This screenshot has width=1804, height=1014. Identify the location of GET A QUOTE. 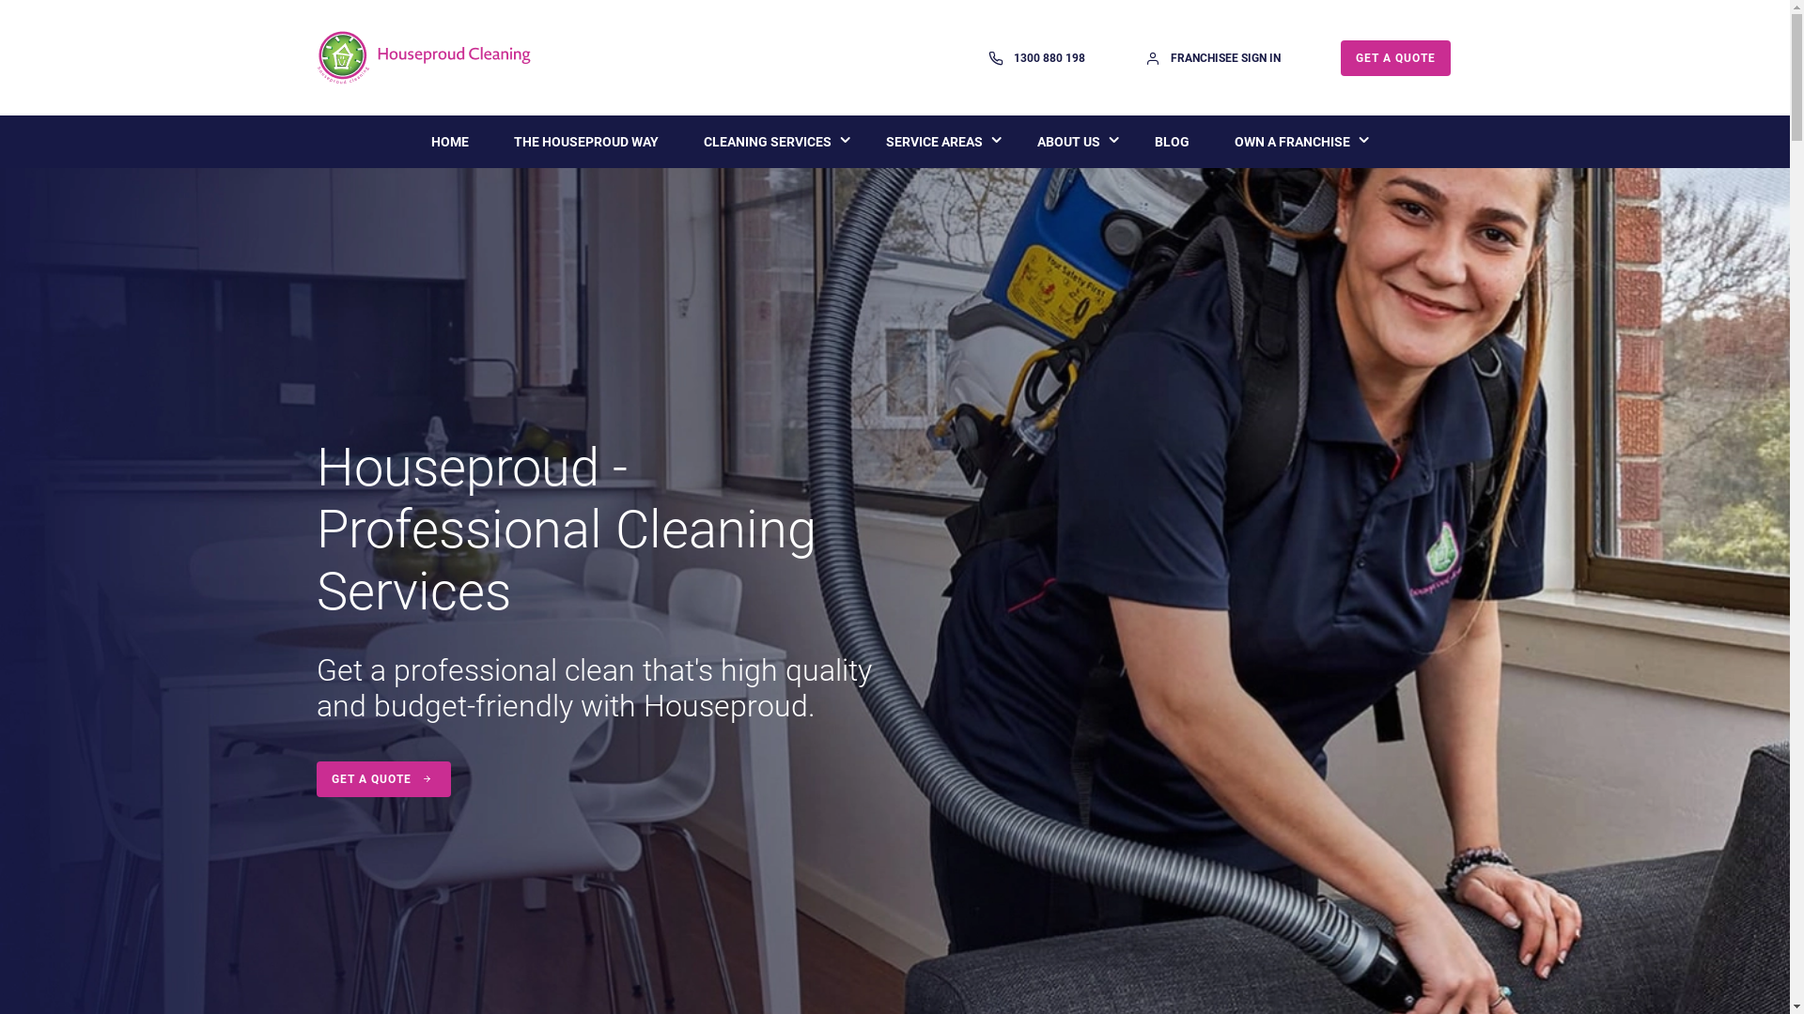
(383, 773).